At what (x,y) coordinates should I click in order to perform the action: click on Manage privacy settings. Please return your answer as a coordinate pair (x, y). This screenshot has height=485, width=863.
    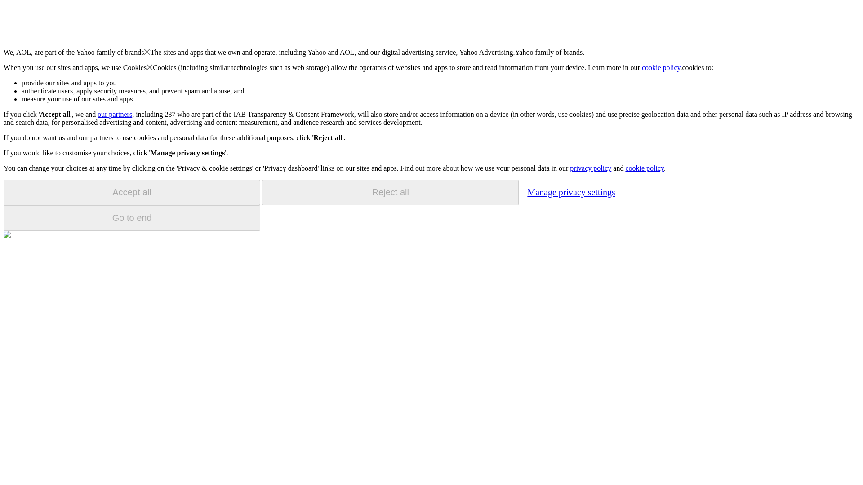
    Looking at the image, I should click on (571, 192).